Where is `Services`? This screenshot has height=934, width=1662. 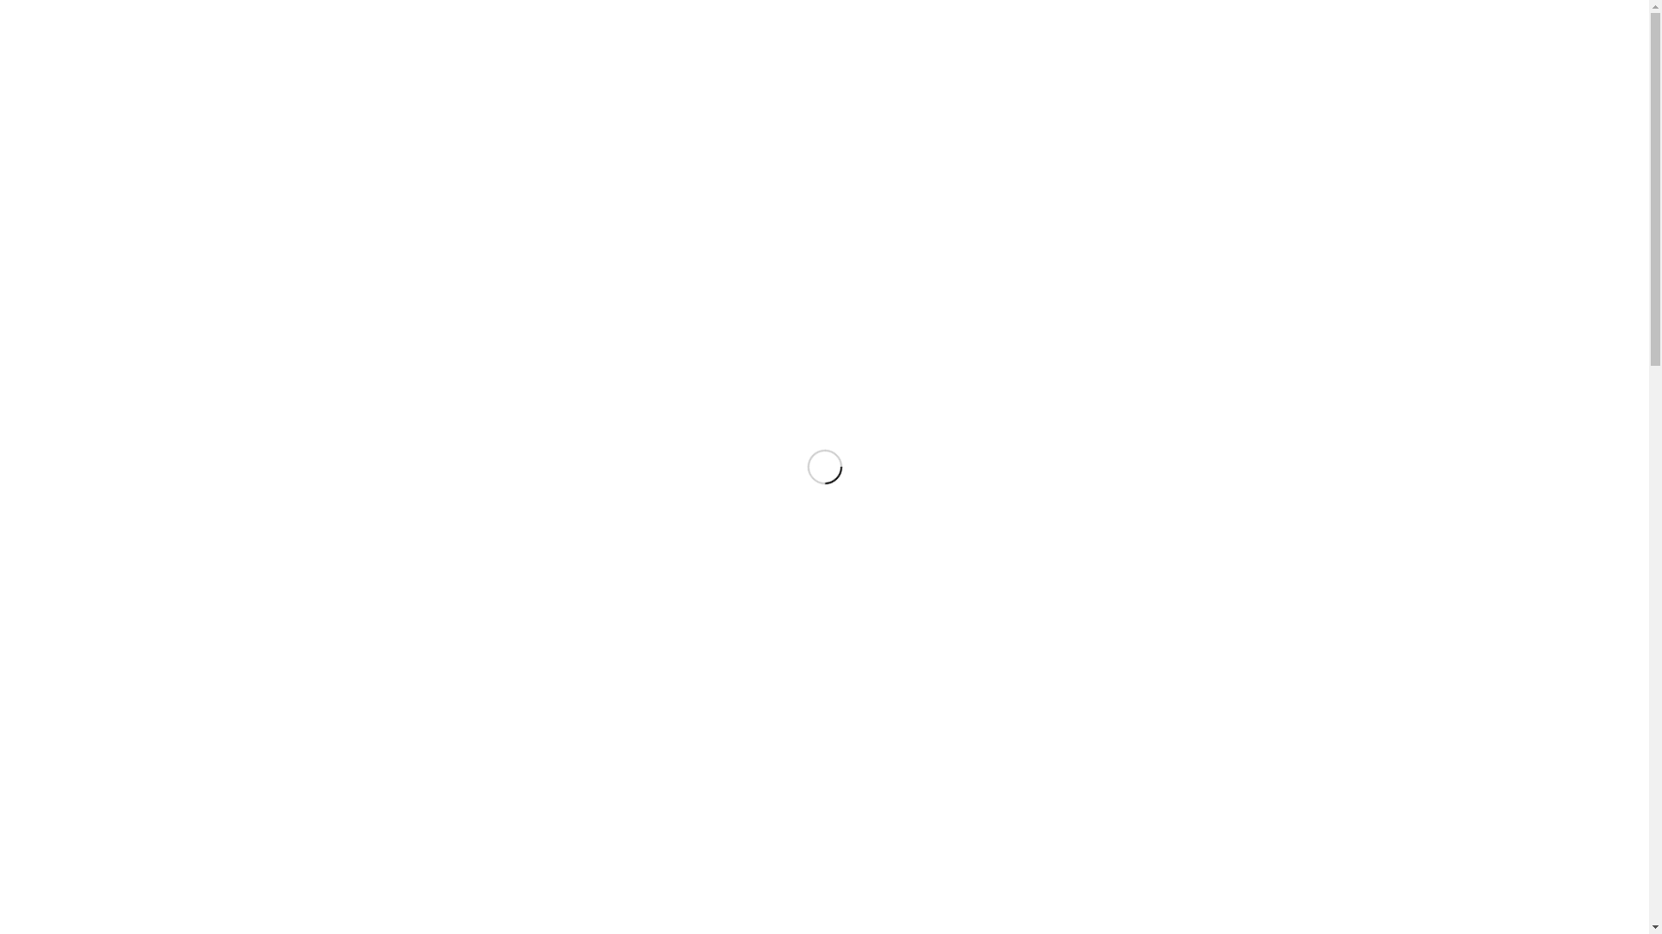 Services is located at coordinates (1009, 39).